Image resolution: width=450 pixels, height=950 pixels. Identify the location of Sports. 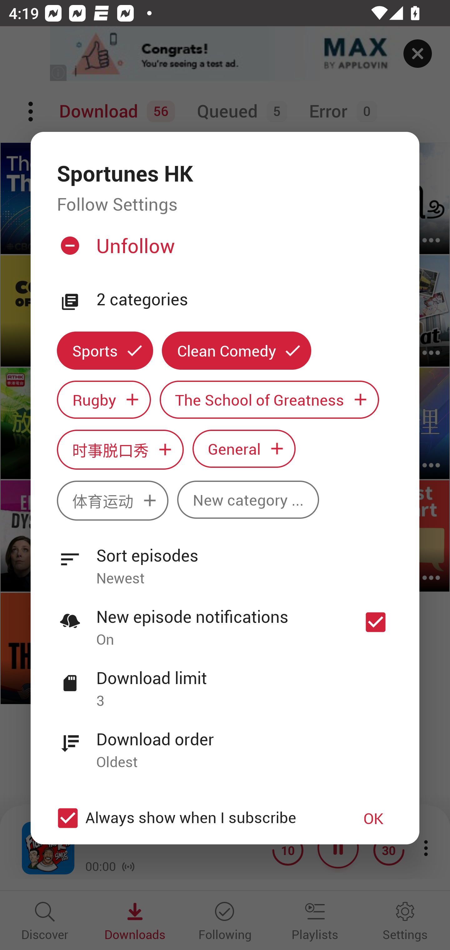
(105, 350).